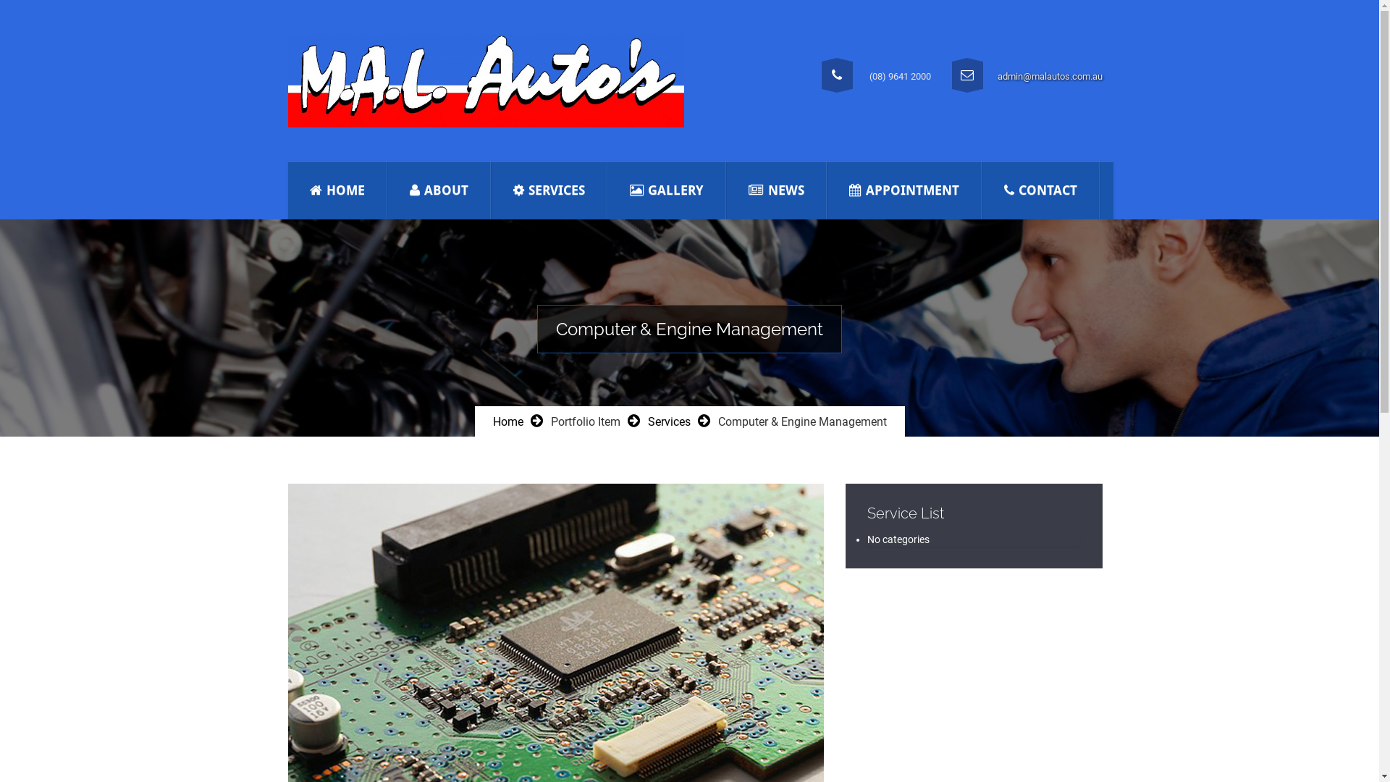  Describe the element at coordinates (669, 421) in the screenshot. I see `Services` at that location.